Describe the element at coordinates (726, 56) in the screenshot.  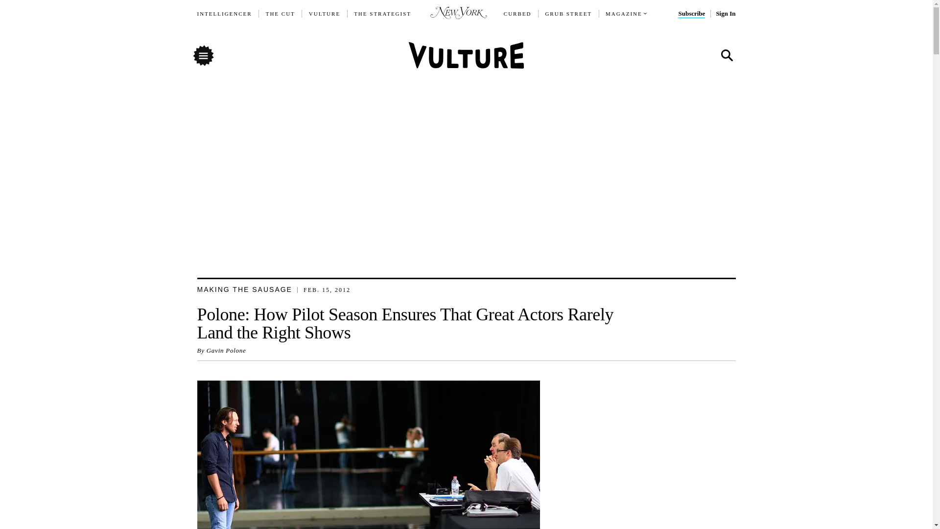
I see `Search` at that location.